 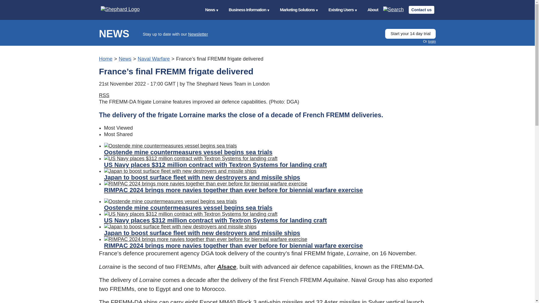 What do you see at coordinates (432, 42) in the screenshot?
I see `login` at bounding box center [432, 42].